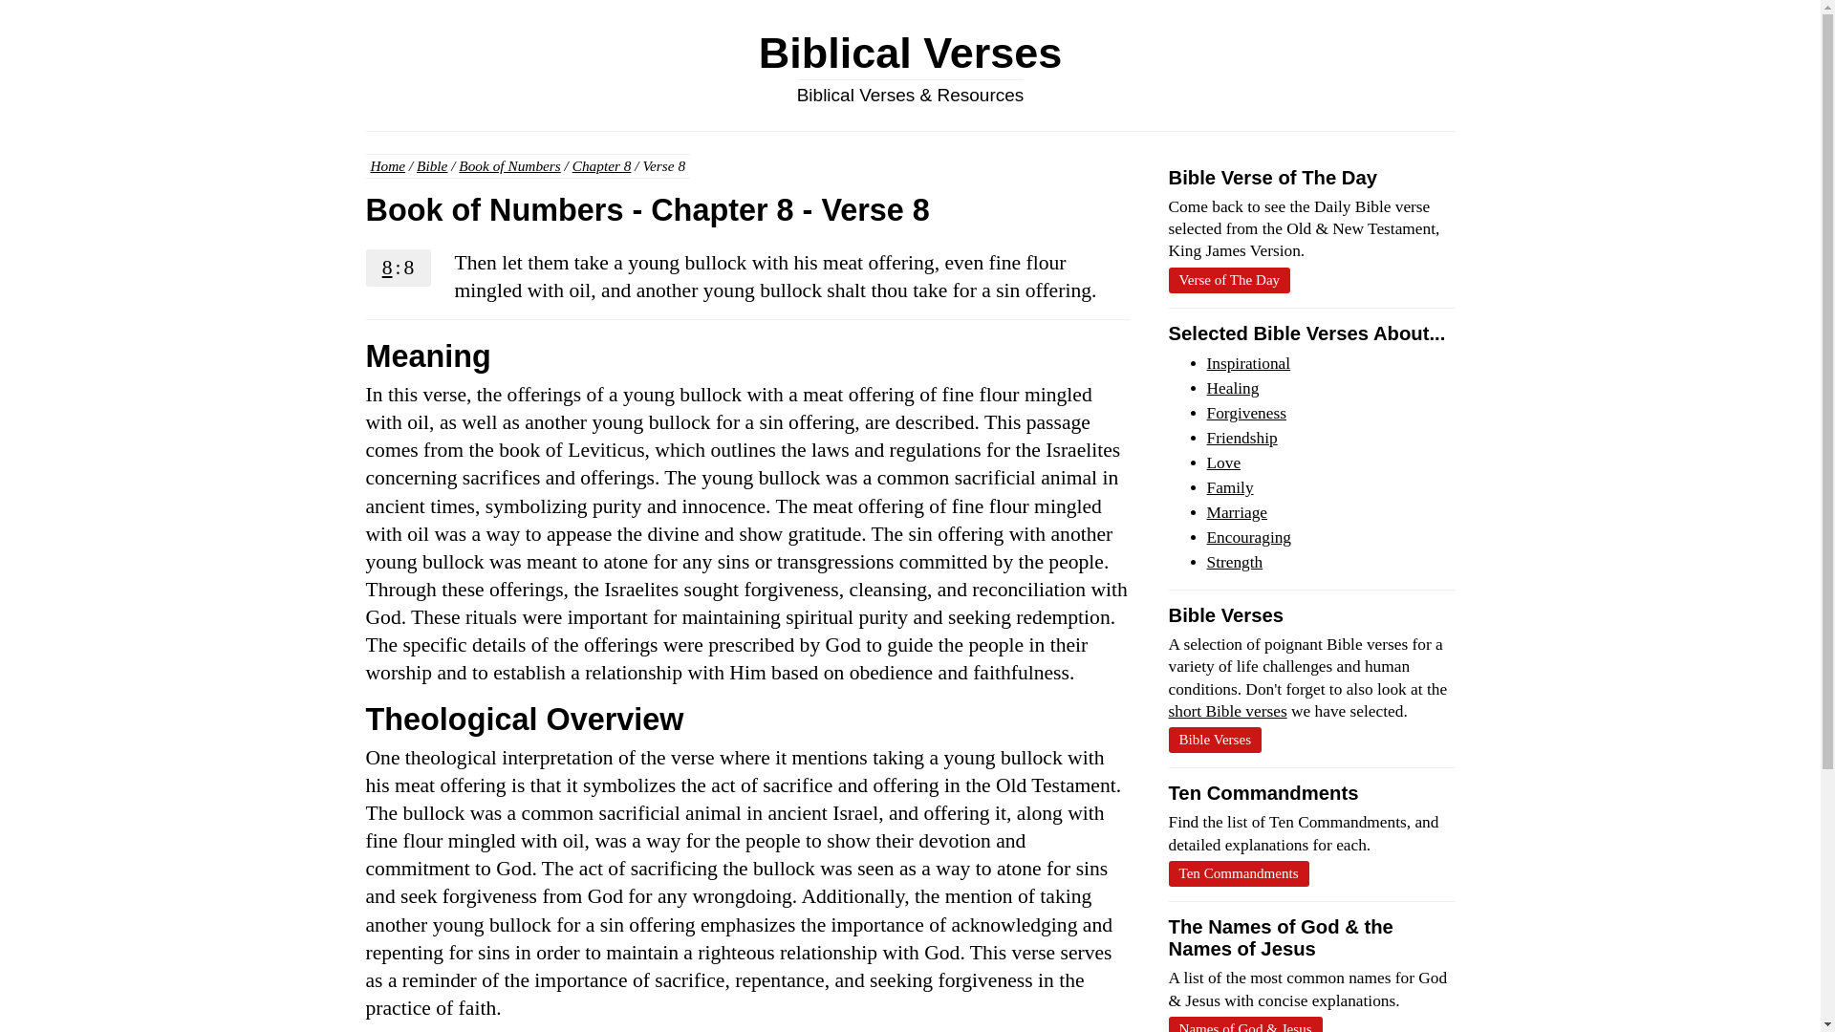 This screenshot has height=1032, width=1835. What do you see at coordinates (388, 166) in the screenshot?
I see `Home` at bounding box center [388, 166].